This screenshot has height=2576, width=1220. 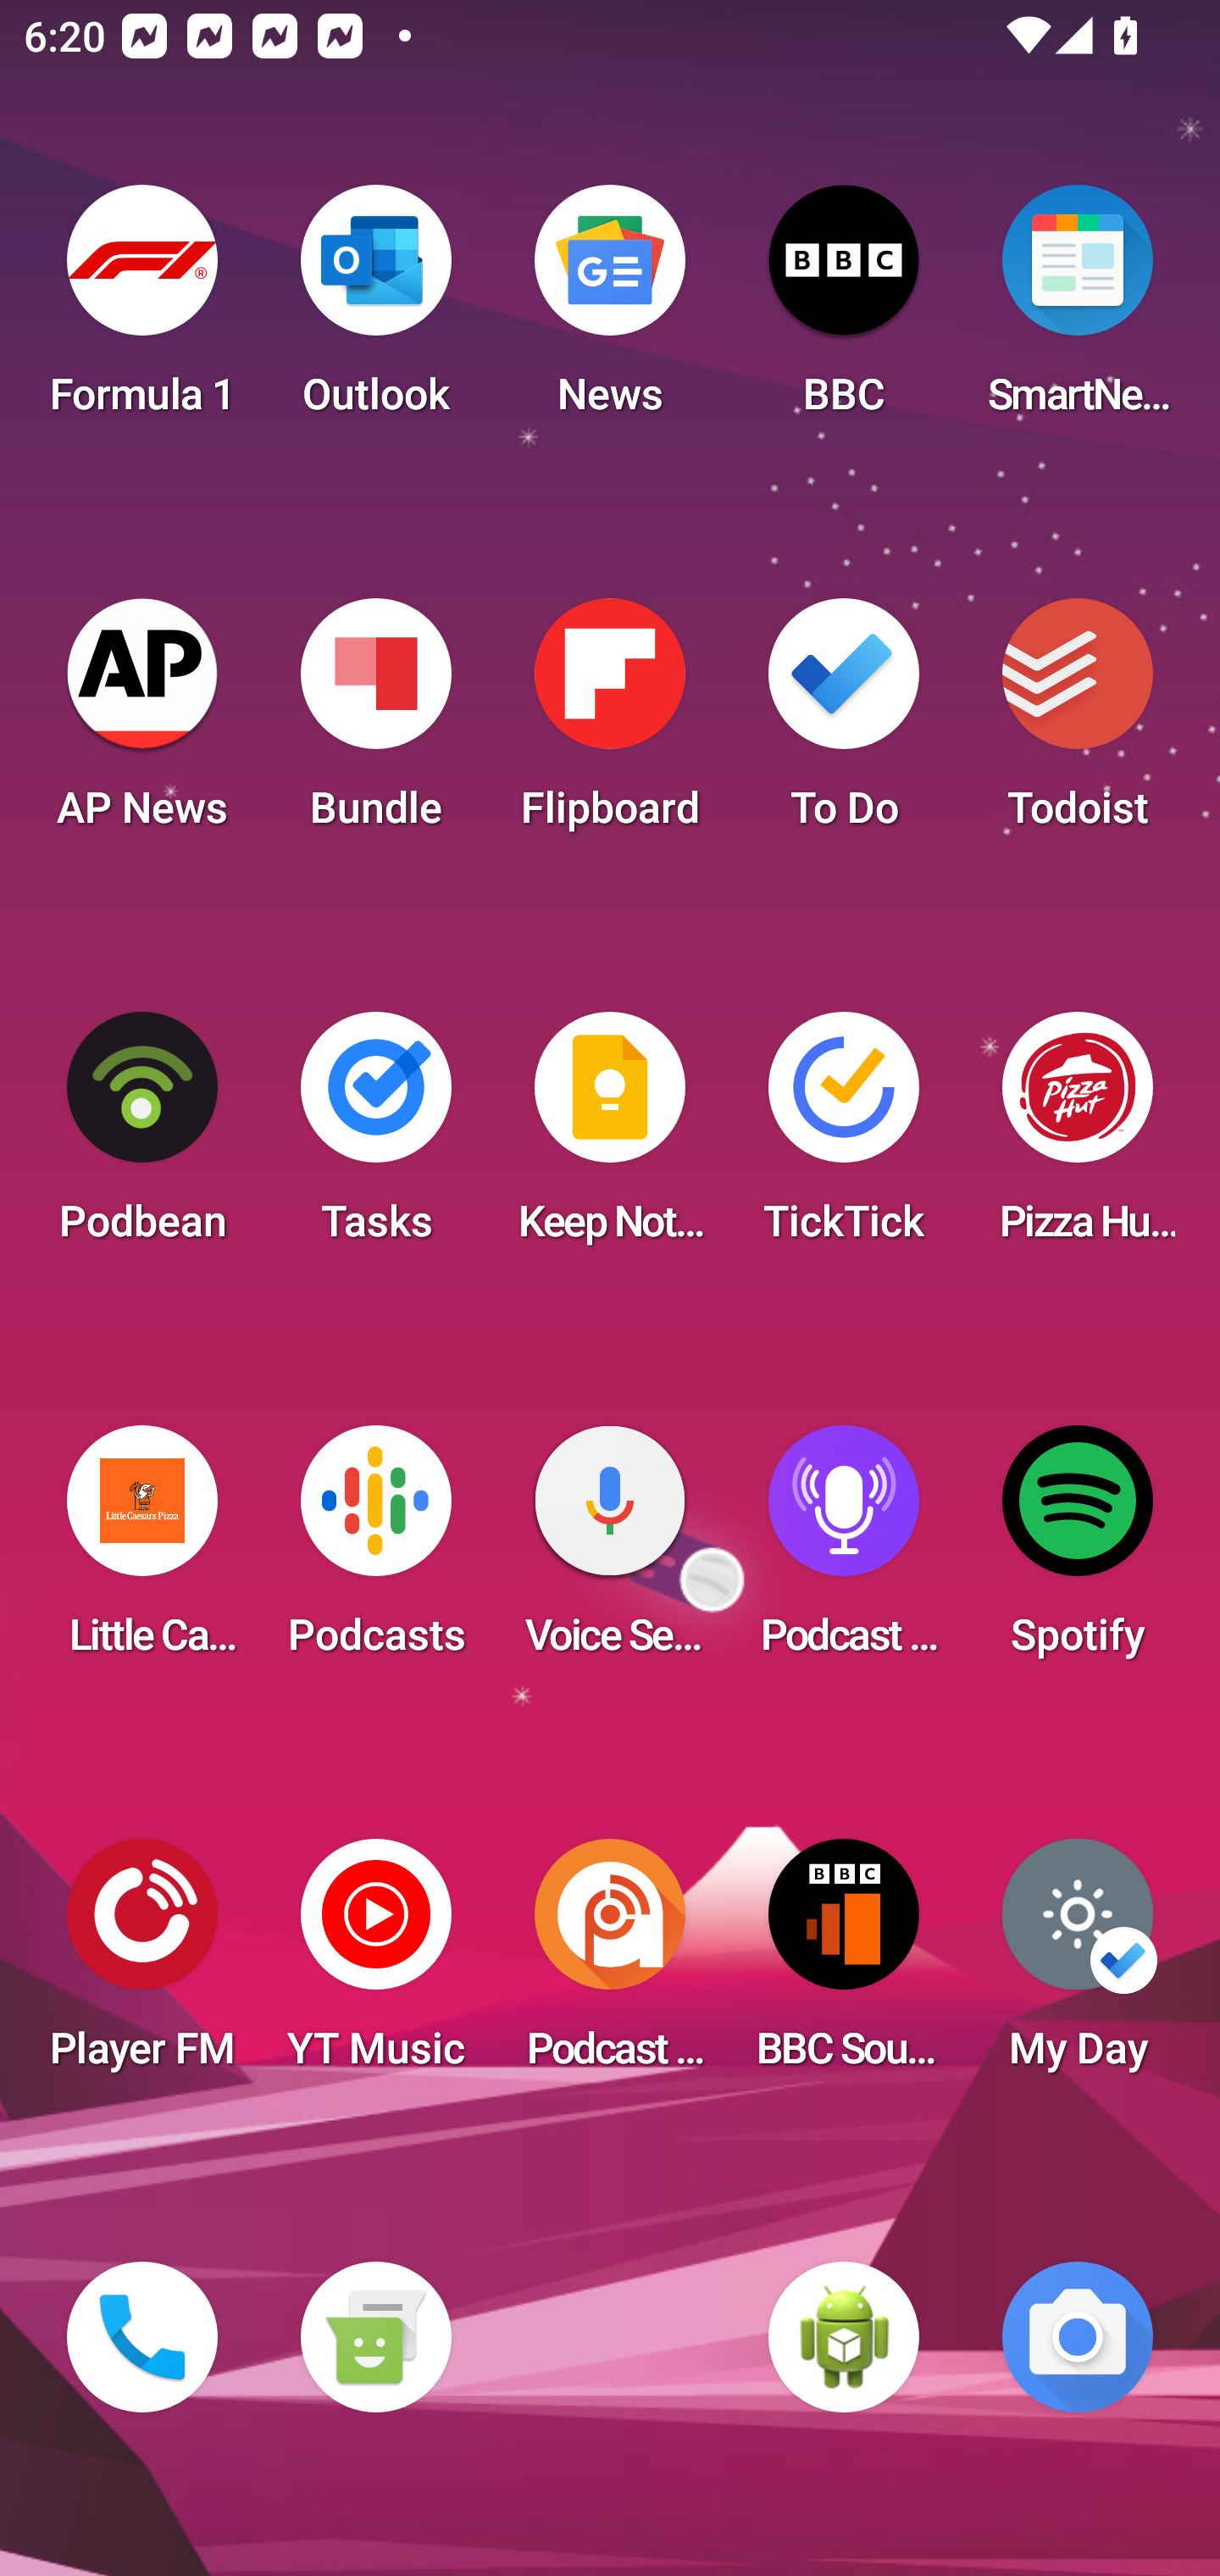 What do you see at coordinates (142, 1137) in the screenshot?
I see `Podbean` at bounding box center [142, 1137].